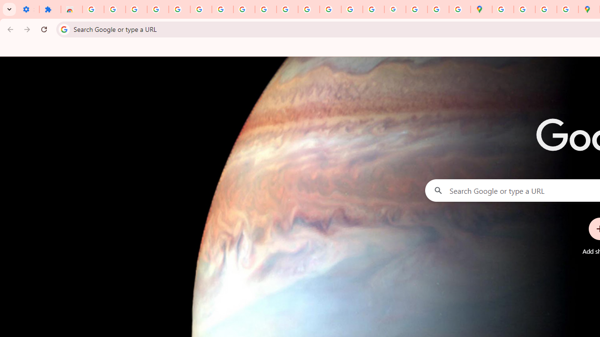 The height and width of the screenshot is (337, 600). Describe the element at coordinates (28, 9) in the screenshot. I see `Settings - On startup` at that location.